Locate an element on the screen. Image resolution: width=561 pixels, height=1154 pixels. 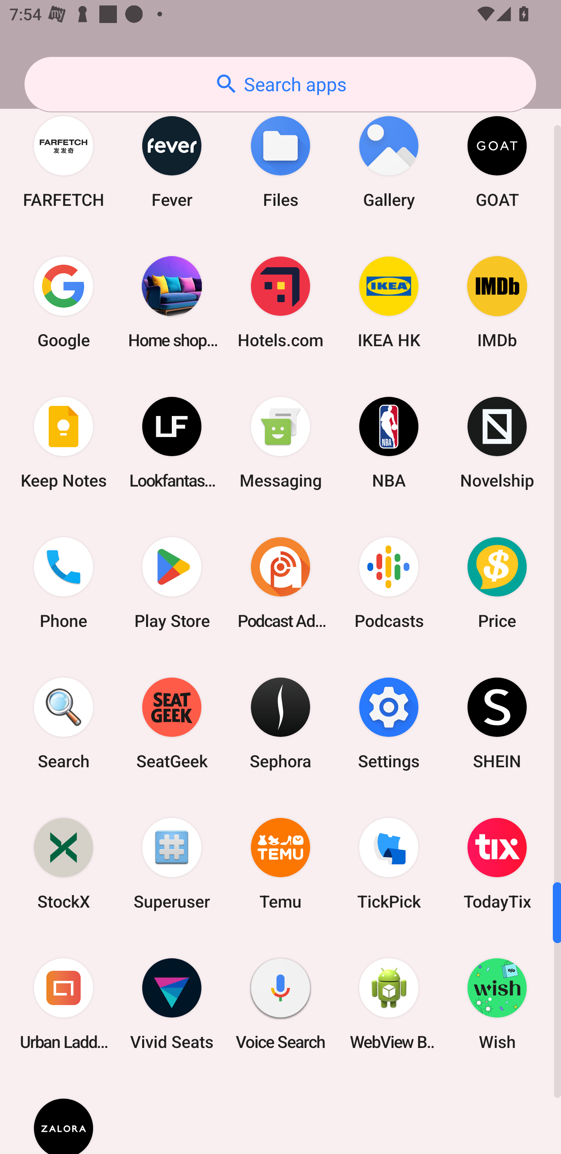
ZALORA is located at coordinates (64, 1114).